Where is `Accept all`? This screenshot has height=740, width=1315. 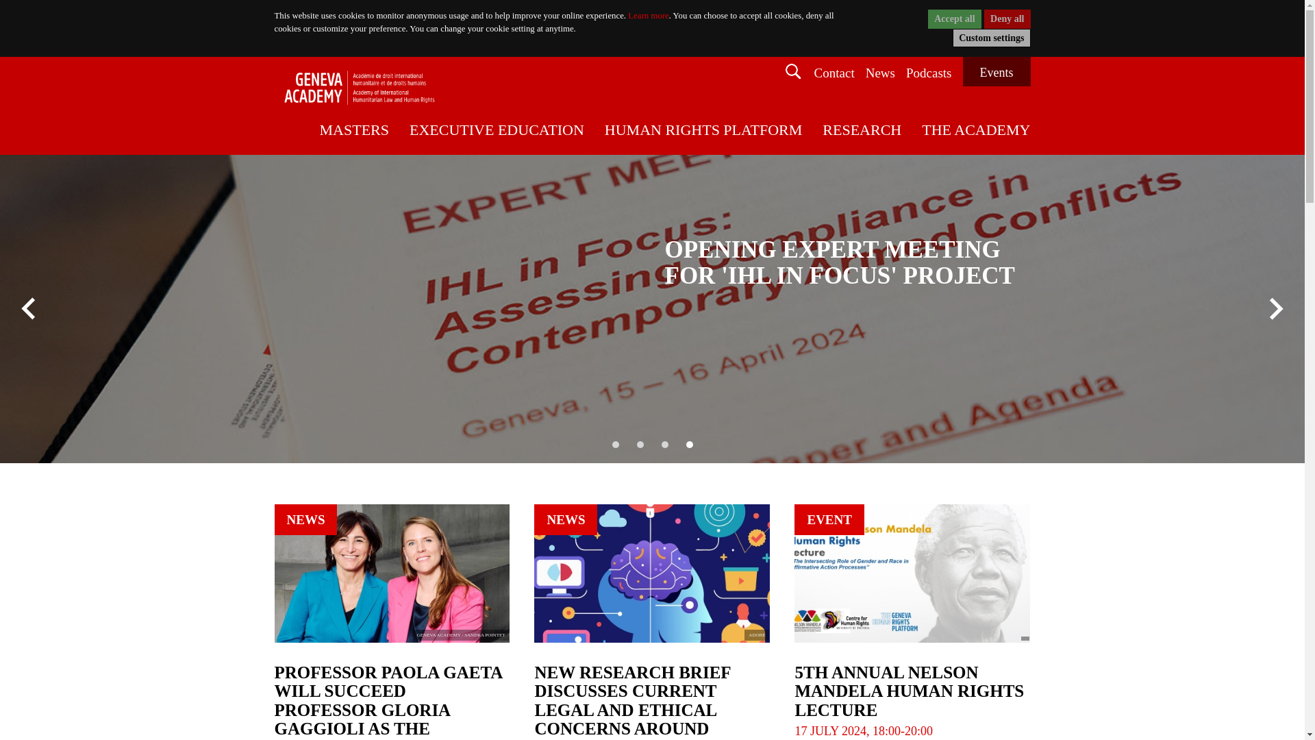 Accept all is located at coordinates (955, 19).